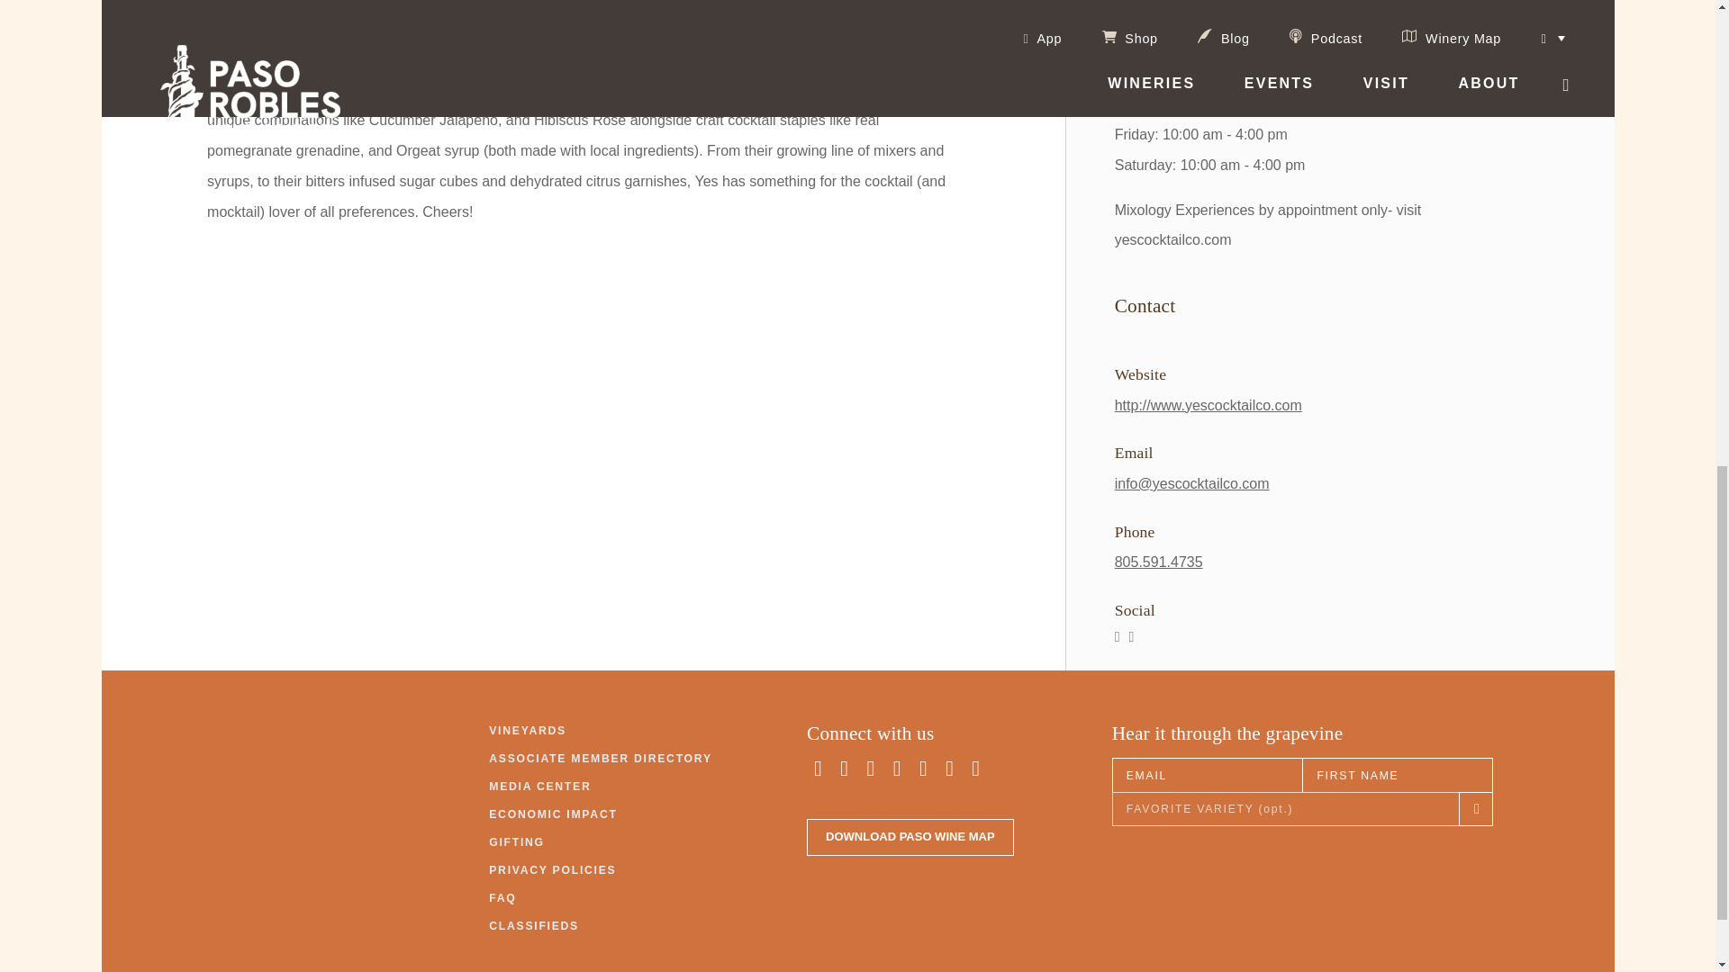 This screenshot has height=972, width=1729. I want to click on Submit, so click(1412, 259).